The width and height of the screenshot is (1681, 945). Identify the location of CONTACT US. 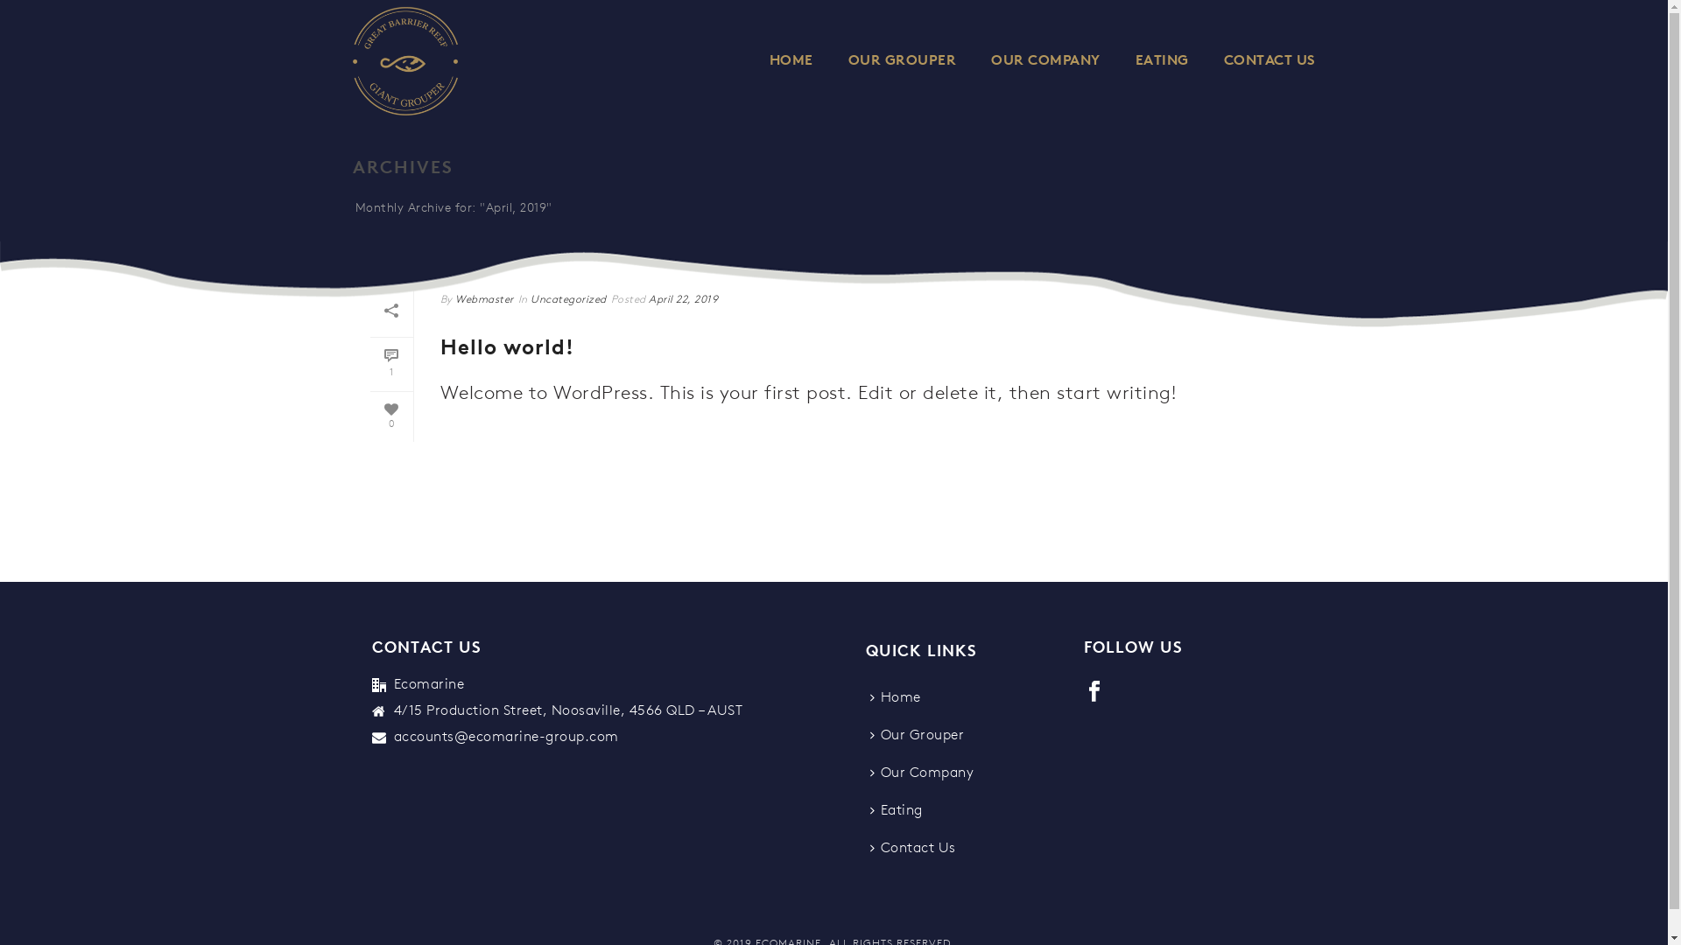
(1270, 61).